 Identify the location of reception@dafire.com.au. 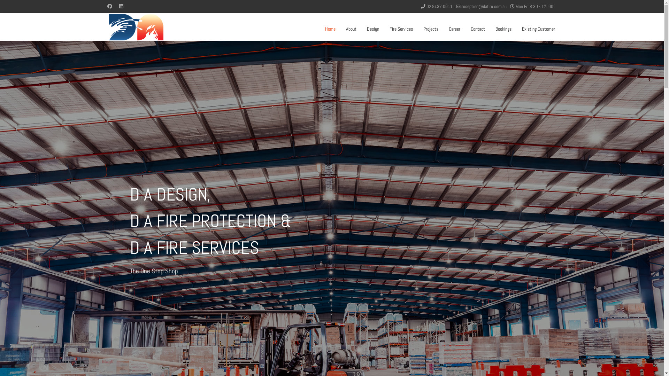
(484, 7).